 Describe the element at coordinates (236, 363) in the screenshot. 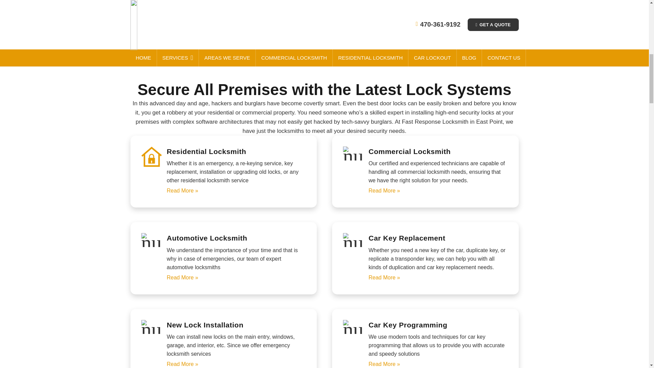

I see `Residential Locksmith` at that location.